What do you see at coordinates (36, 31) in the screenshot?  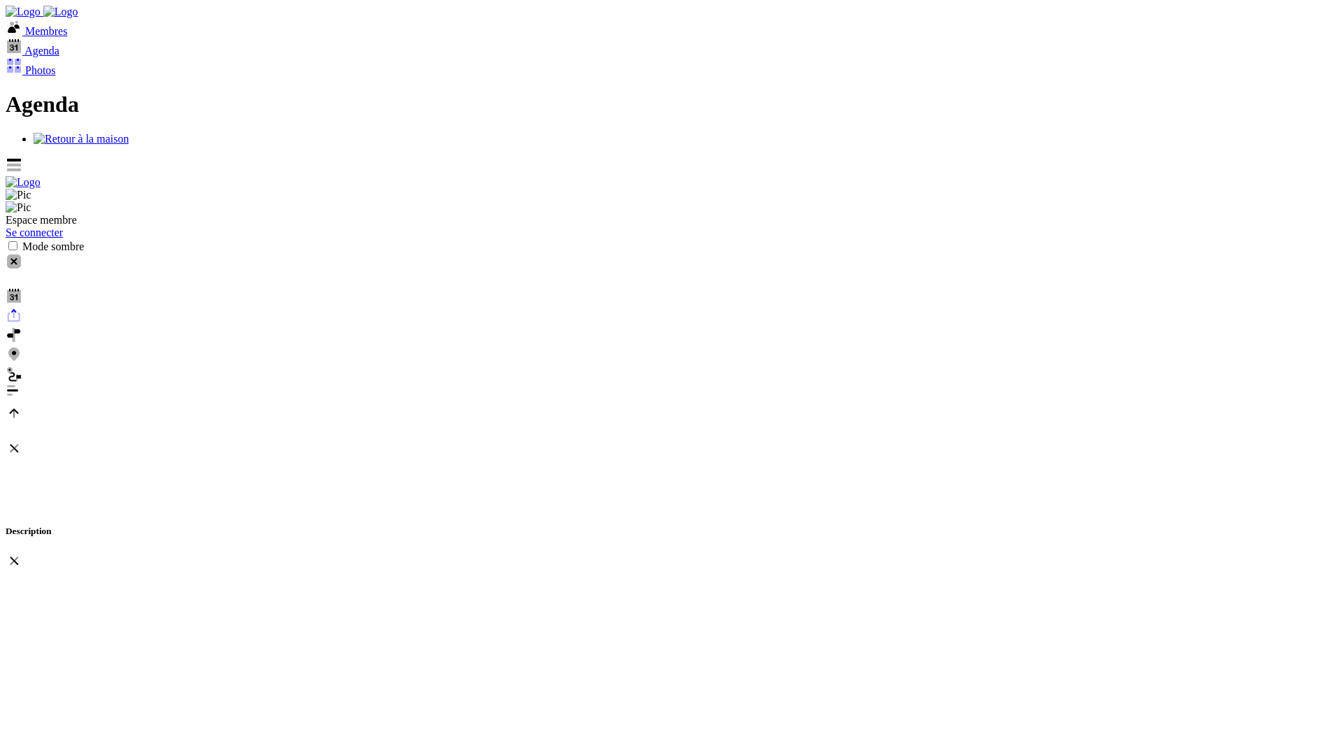 I see `Membres` at bounding box center [36, 31].